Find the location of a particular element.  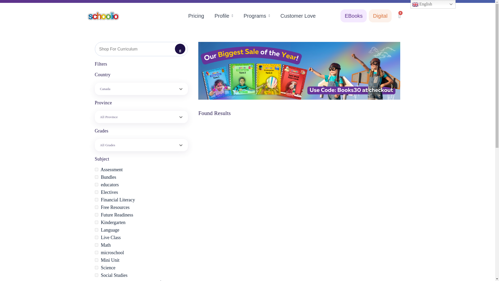

Profile is located at coordinates (224, 16).